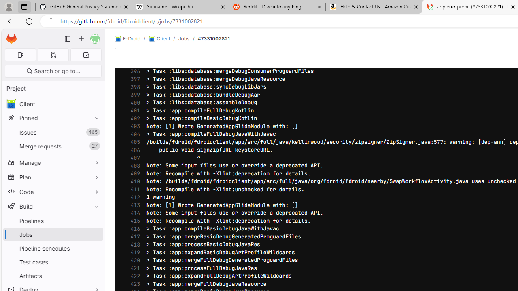 The height and width of the screenshot is (291, 518). What do you see at coordinates (133, 189) in the screenshot?
I see `411` at bounding box center [133, 189].